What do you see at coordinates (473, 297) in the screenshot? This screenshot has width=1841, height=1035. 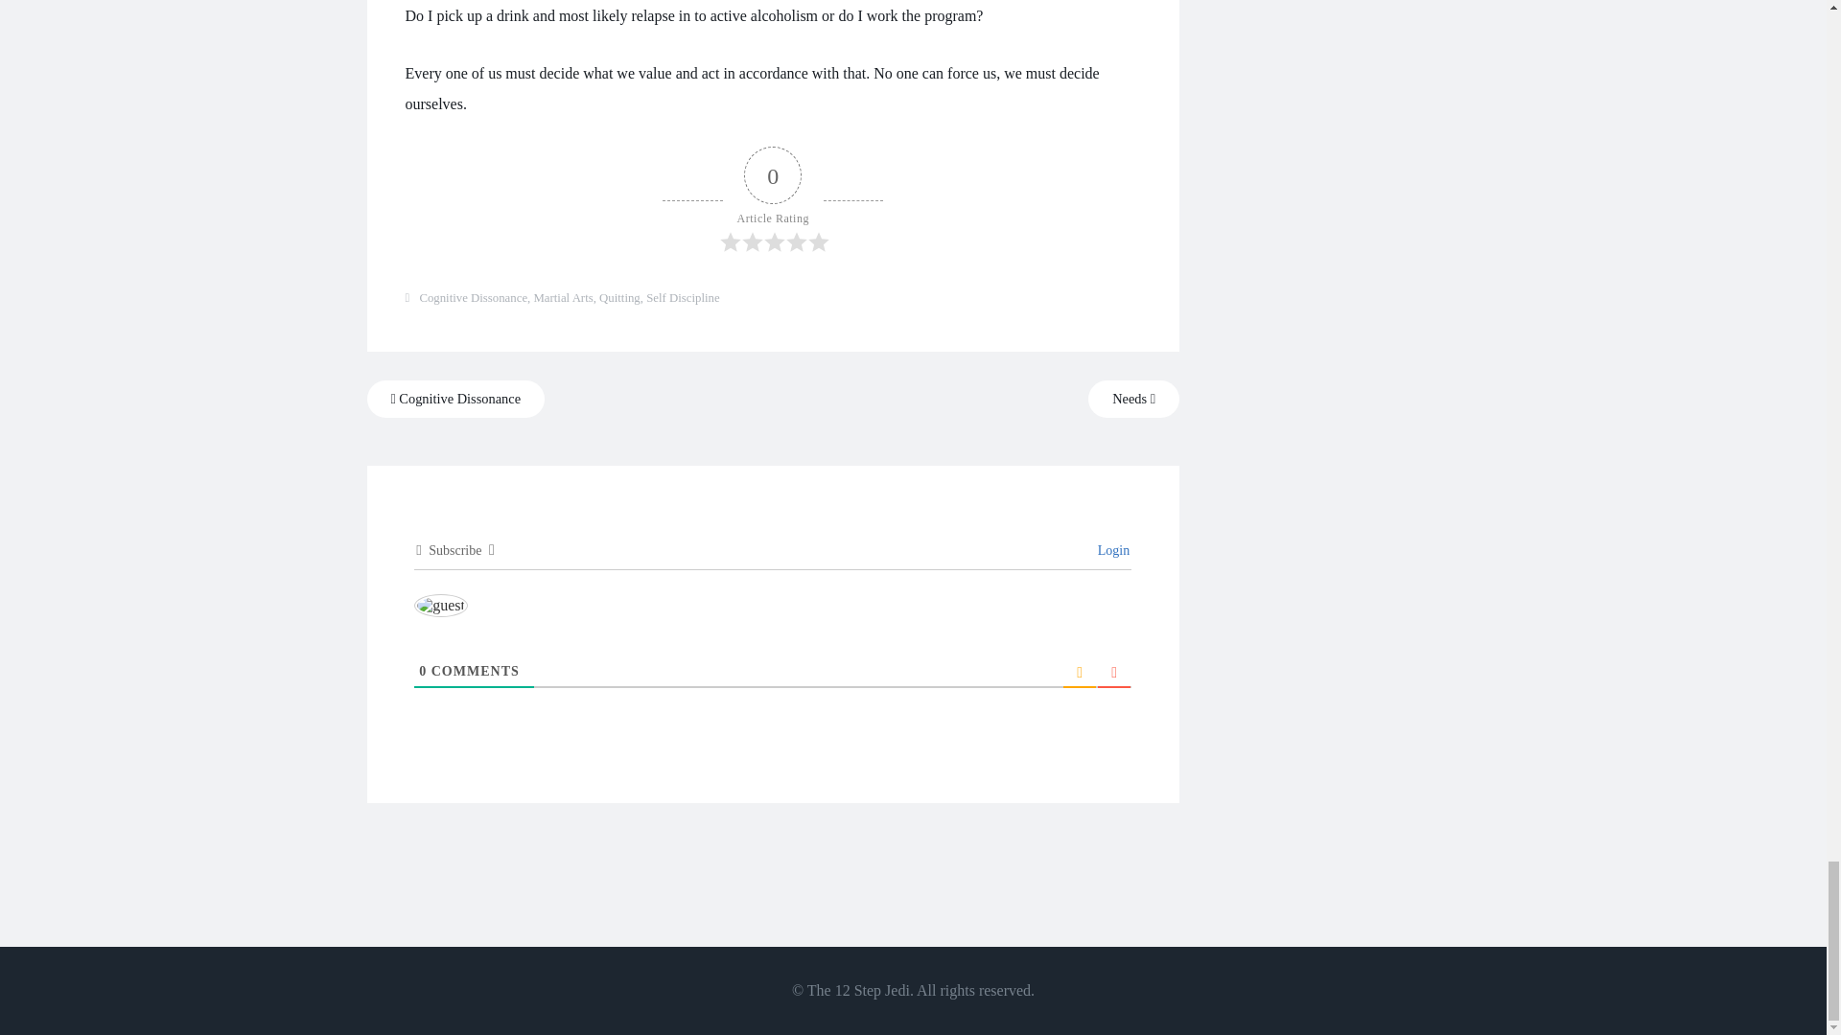 I see `Cognitive Dissonance` at bounding box center [473, 297].